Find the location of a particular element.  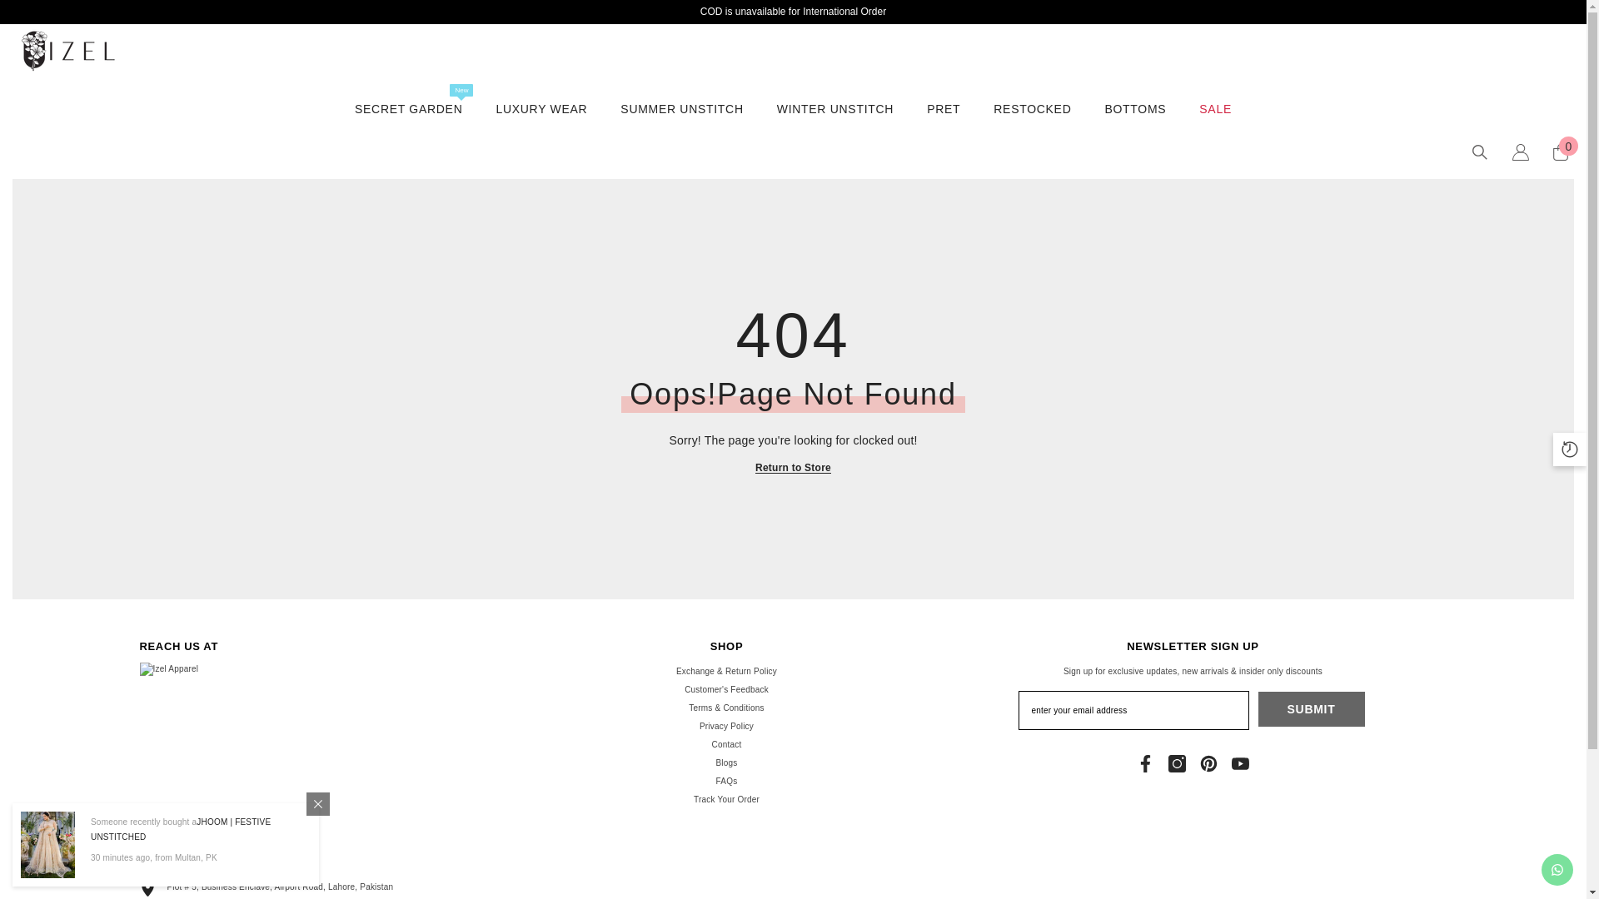

Return to Store is located at coordinates (793, 468).